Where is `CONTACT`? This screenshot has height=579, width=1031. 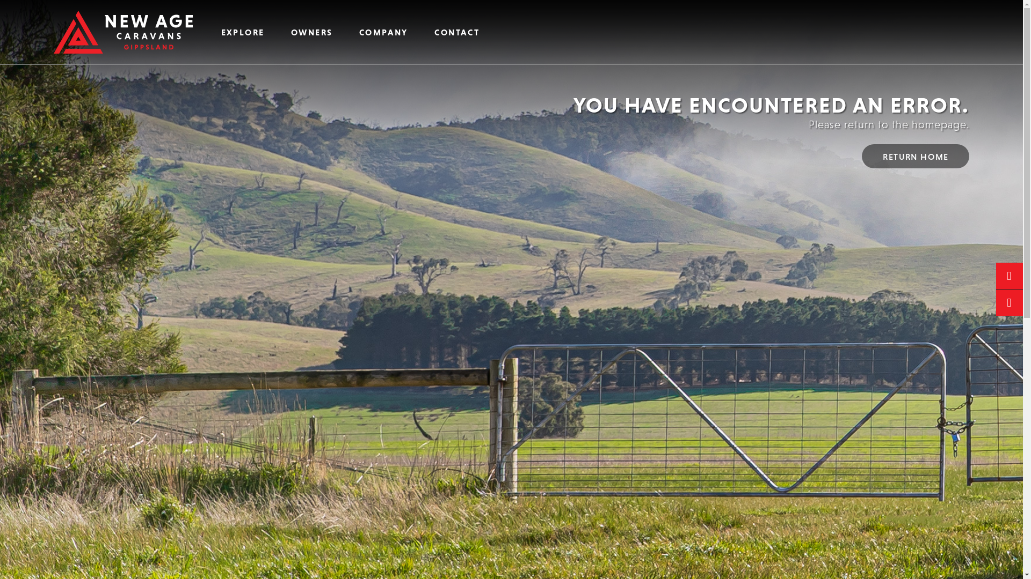
CONTACT is located at coordinates (458, 32).